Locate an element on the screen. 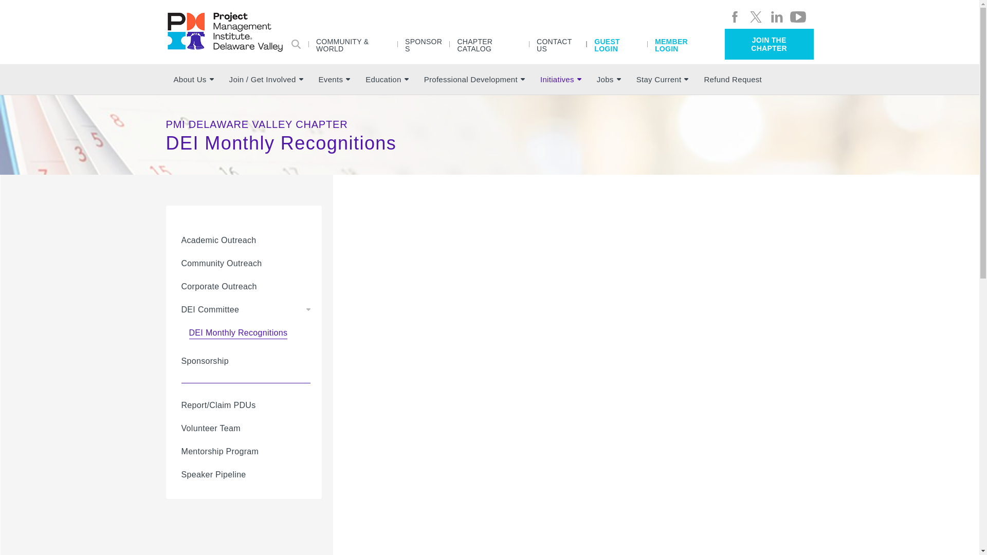  GUEST LOGIN is located at coordinates (617, 44).